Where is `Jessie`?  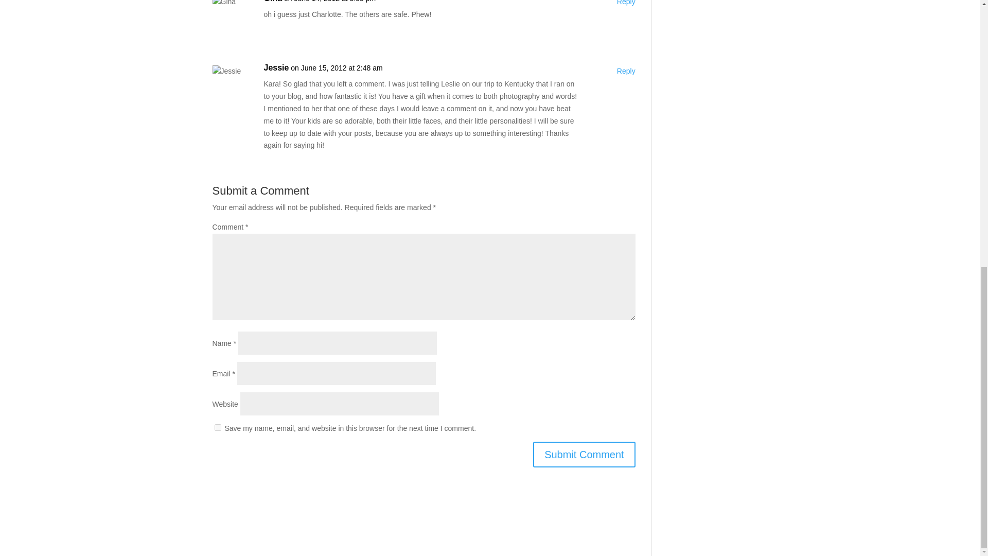
Jessie is located at coordinates (276, 67).